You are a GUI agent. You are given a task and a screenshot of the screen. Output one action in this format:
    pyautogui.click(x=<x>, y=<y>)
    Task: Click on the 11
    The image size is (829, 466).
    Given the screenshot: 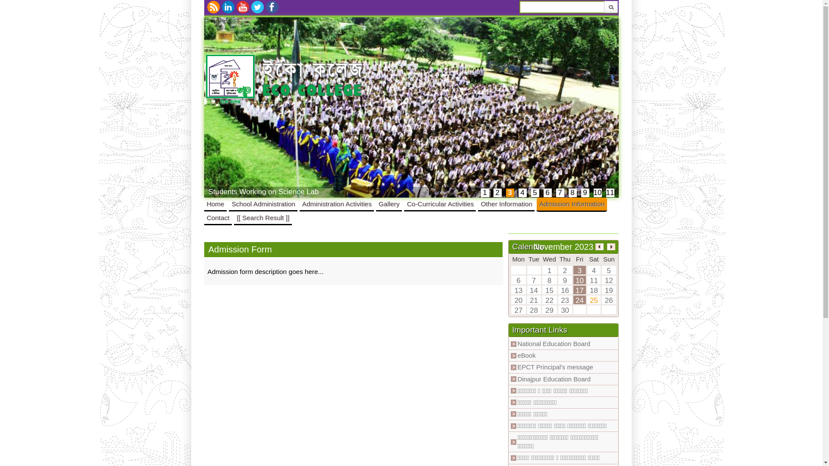 What is the action you would take?
    pyautogui.click(x=611, y=193)
    